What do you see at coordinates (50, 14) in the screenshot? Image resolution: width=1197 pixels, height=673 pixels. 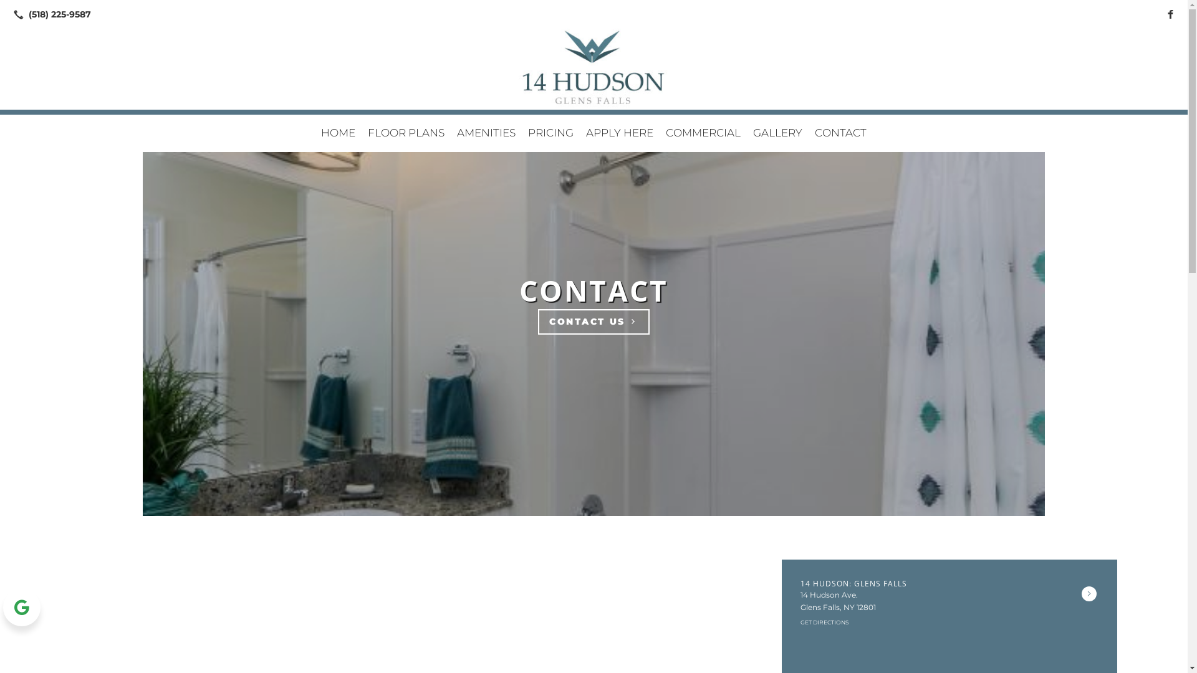 I see `(518) 225-9587` at bounding box center [50, 14].